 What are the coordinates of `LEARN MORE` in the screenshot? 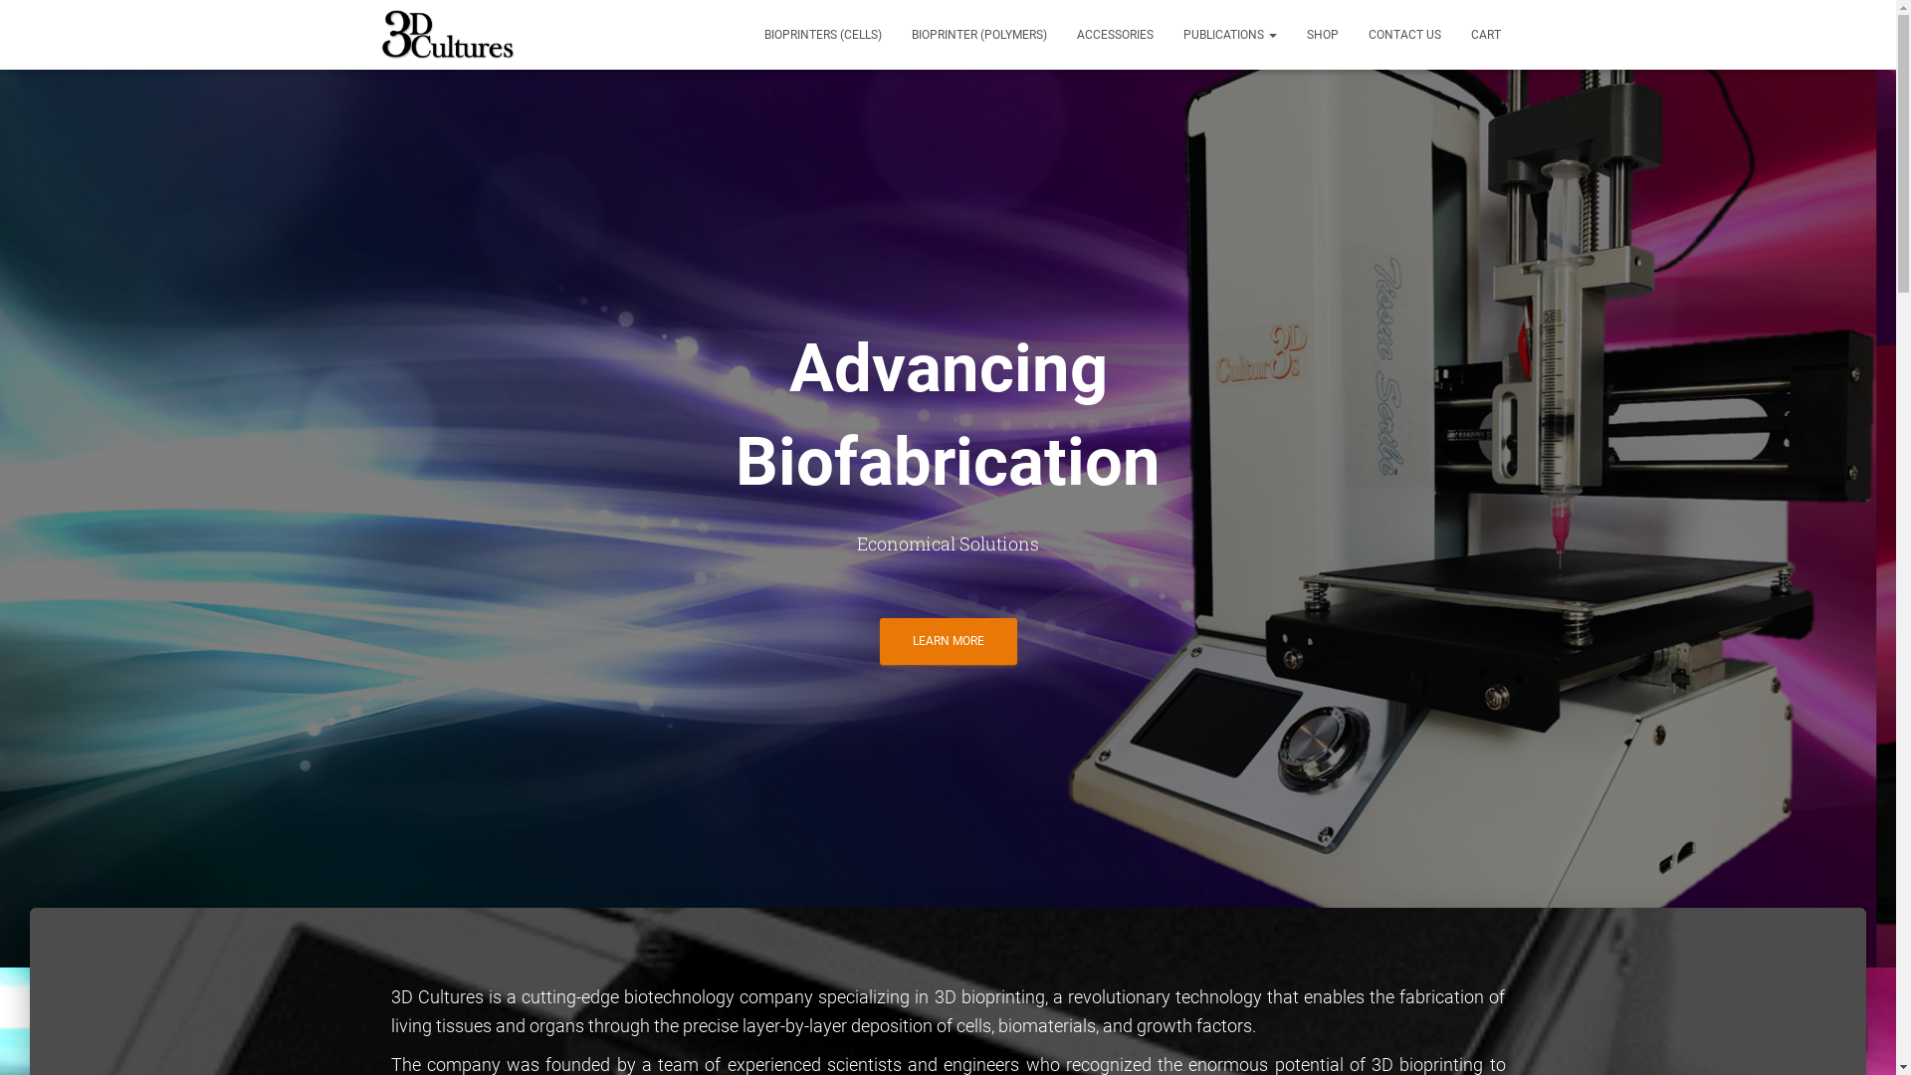 It's located at (949, 641).